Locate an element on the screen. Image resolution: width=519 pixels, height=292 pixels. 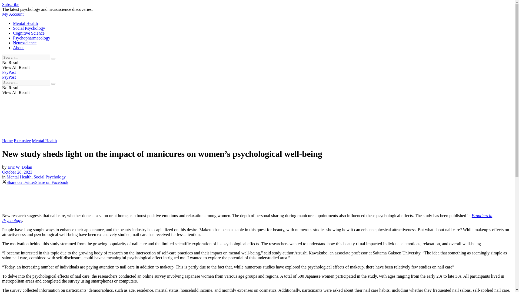
Eric W. Dolan is located at coordinates (20, 167).